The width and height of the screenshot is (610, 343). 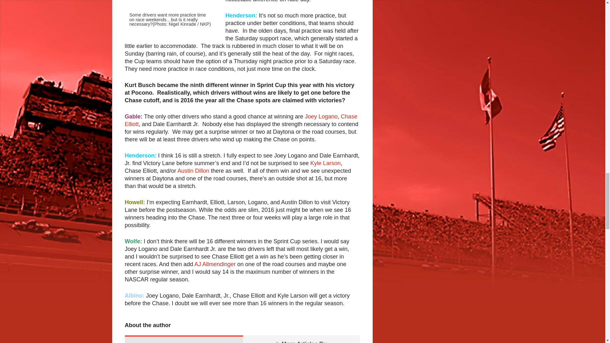 What do you see at coordinates (215, 264) in the screenshot?
I see `AJ Allmendinger` at bounding box center [215, 264].